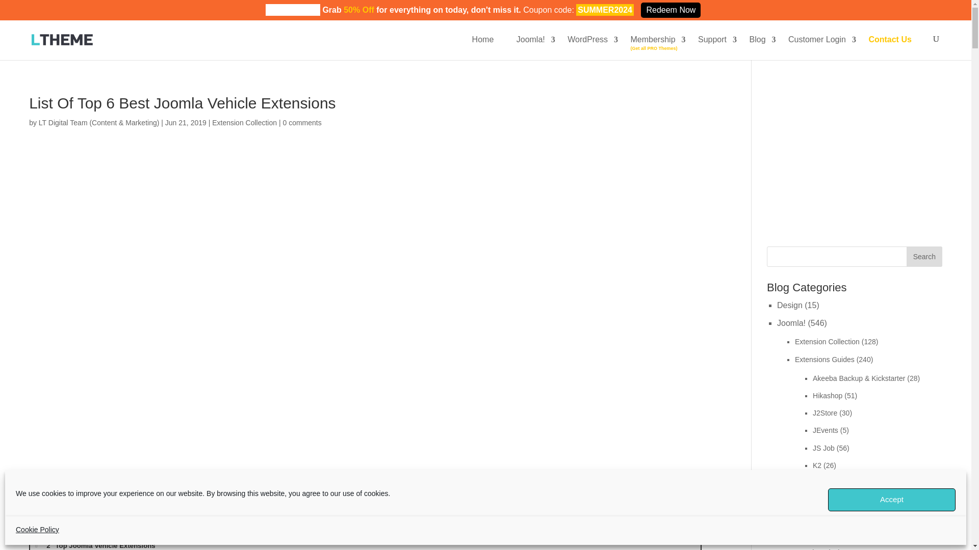 The image size is (979, 550). What do you see at coordinates (587, 39) in the screenshot?
I see `WordPress` at bounding box center [587, 39].